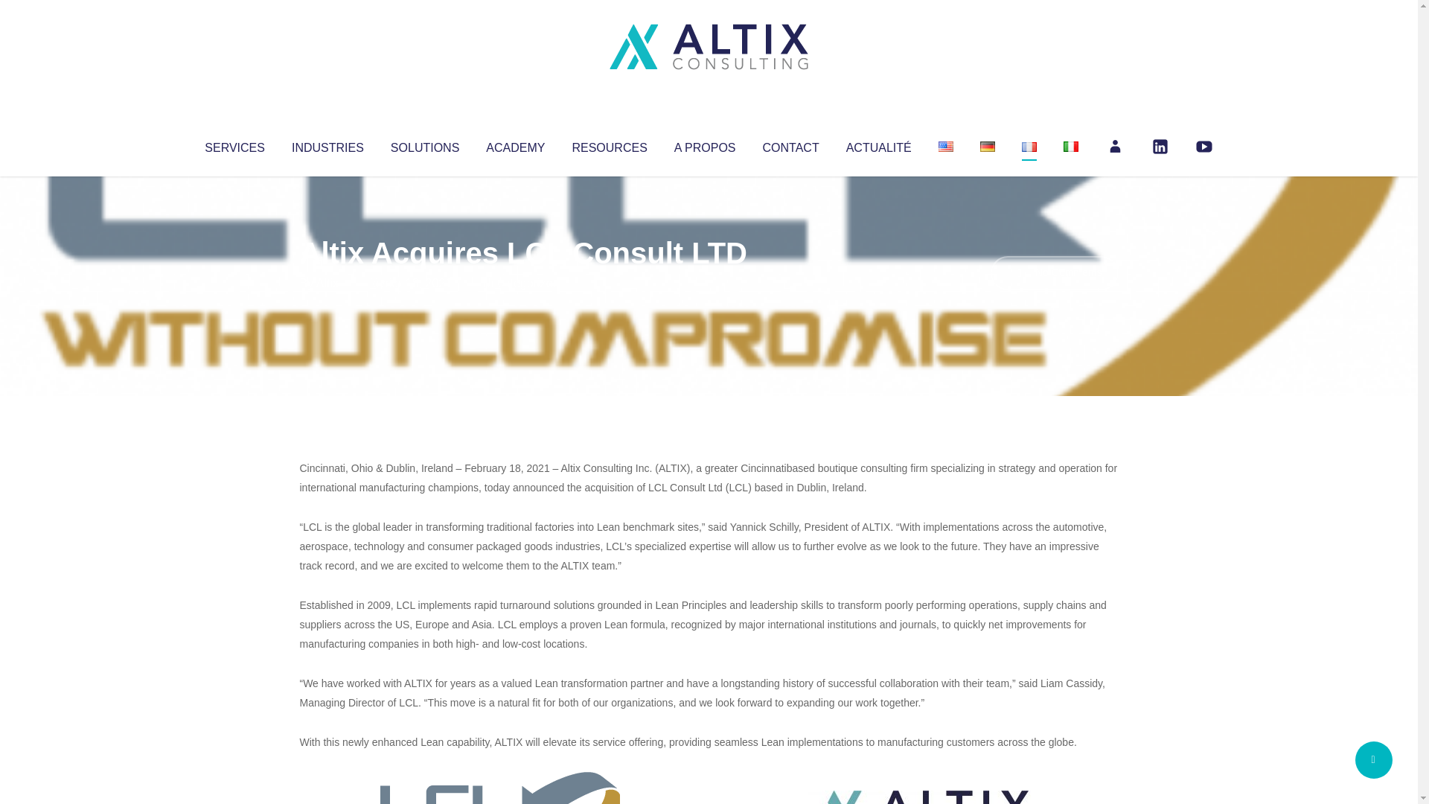 Image resolution: width=1429 pixels, height=804 pixels. Describe the element at coordinates (327, 283) in the screenshot. I see `Articles par Altix` at that location.